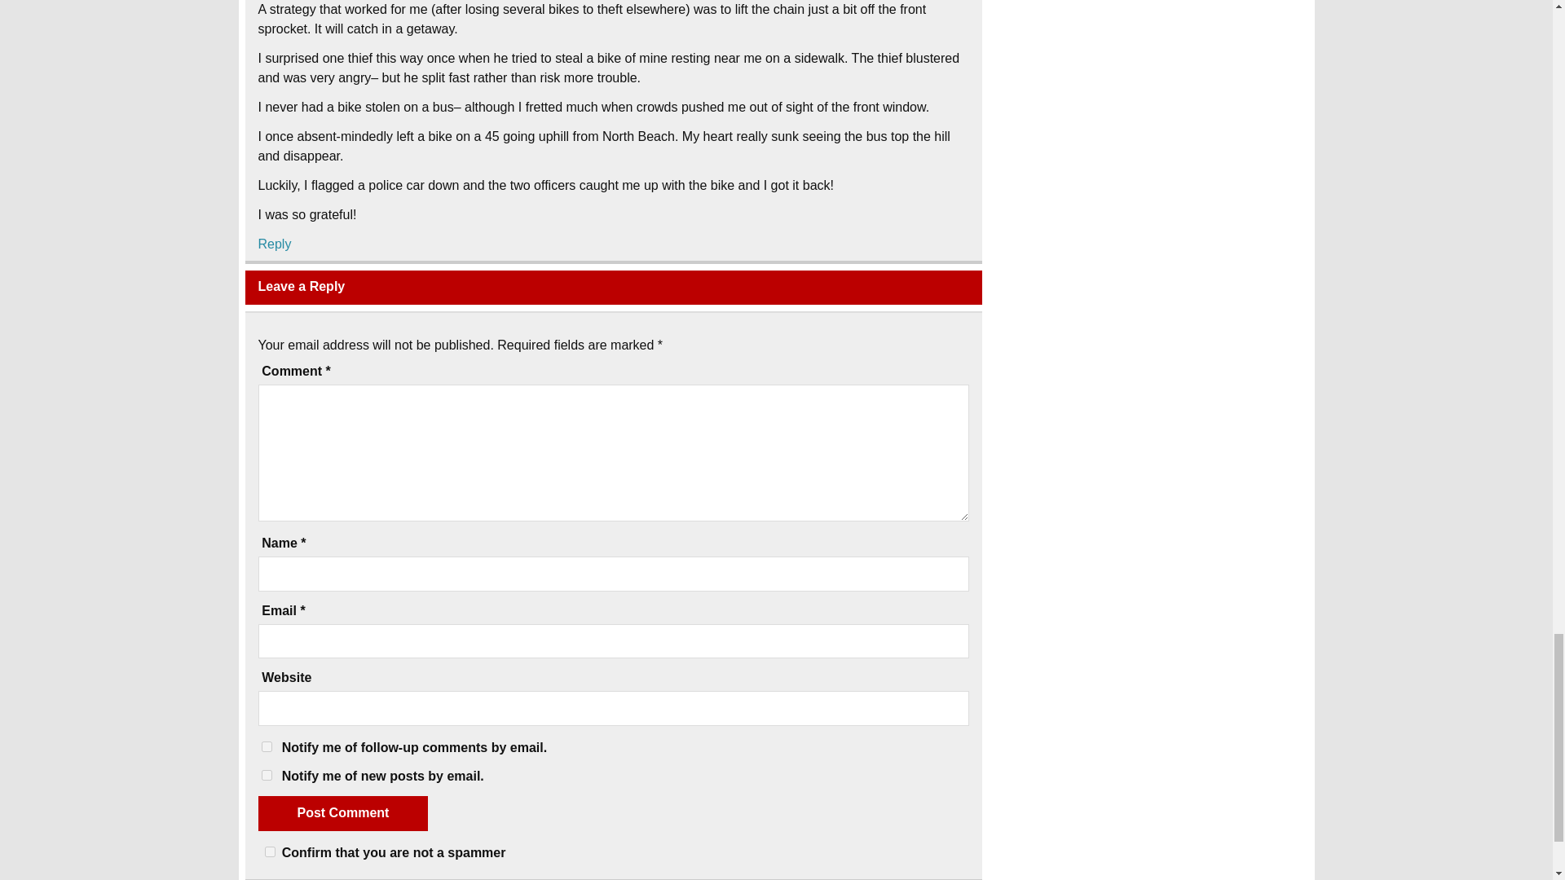  What do you see at coordinates (342, 813) in the screenshot?
I see `Post Comment` at bounding box center [342, 813].